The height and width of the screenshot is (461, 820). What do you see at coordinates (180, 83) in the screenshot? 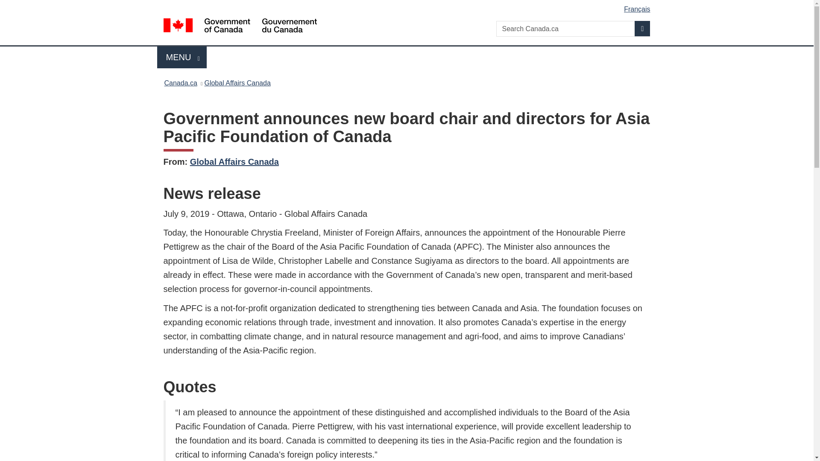
I see `Canada.ca` at bounding box center [180, 83].